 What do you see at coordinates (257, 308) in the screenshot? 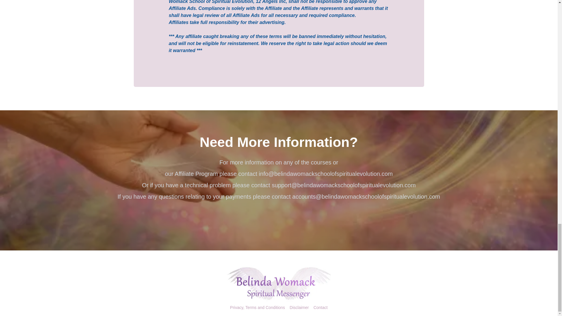
I see `Privacy, Terms and Conditions` at bounding box center [257, 308].